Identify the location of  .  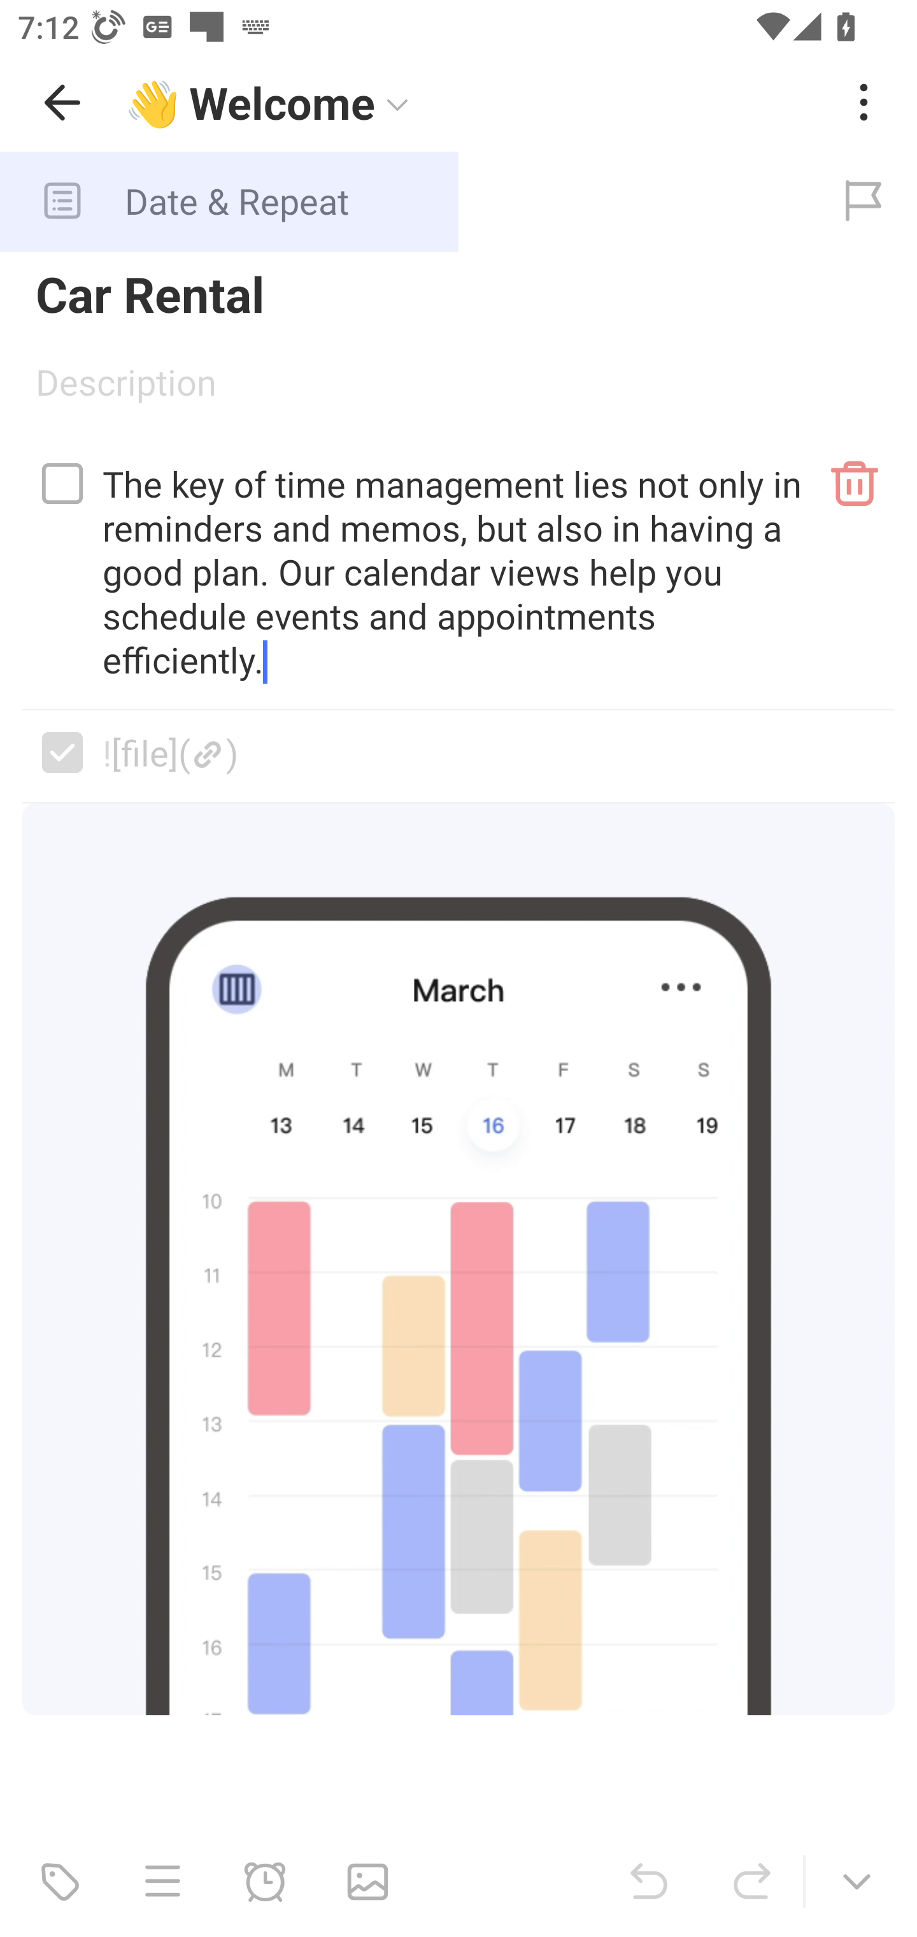
(62, 752).